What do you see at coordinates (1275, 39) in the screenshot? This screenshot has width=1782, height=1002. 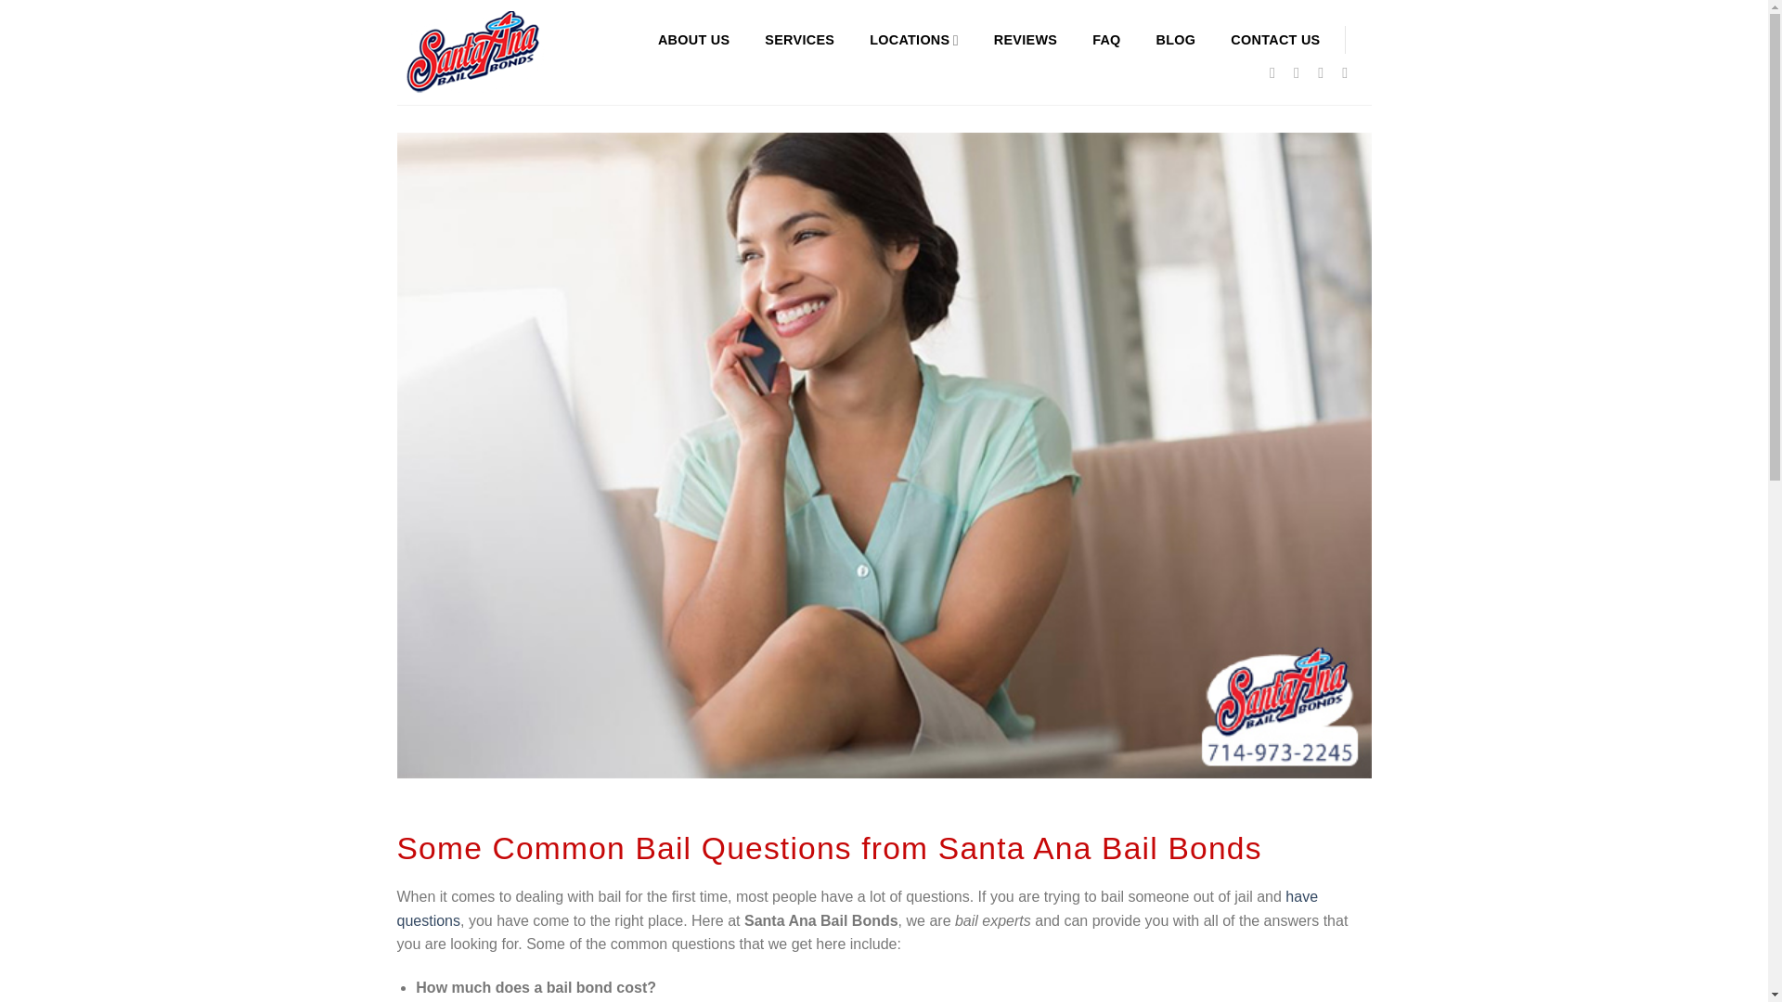 I see `CONTACT US` at bounding box center [1275, 39].